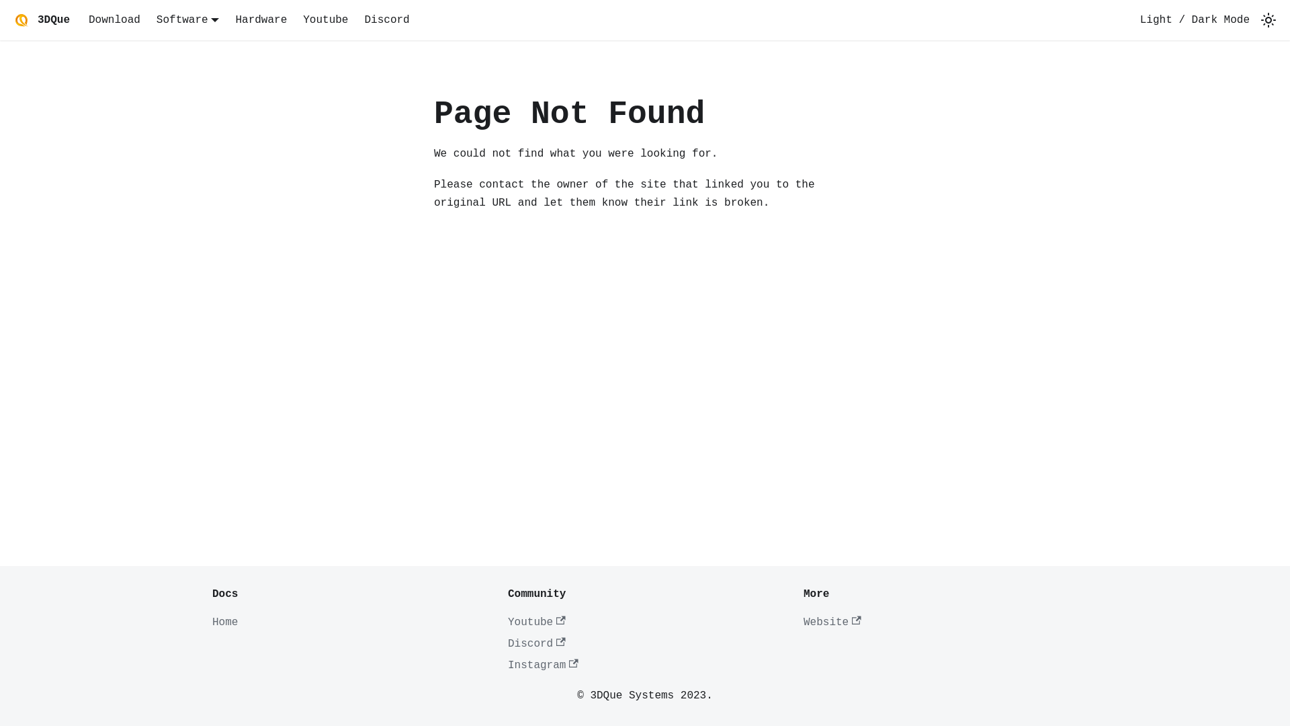 The height and width of the screenshot is (726, 1290). I want to click on Hardware, so click(261, 20).